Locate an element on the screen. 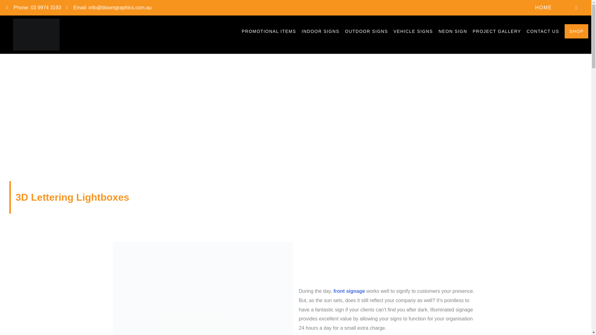  VEHICLE SIGNS is located at coordinates (413, 31).